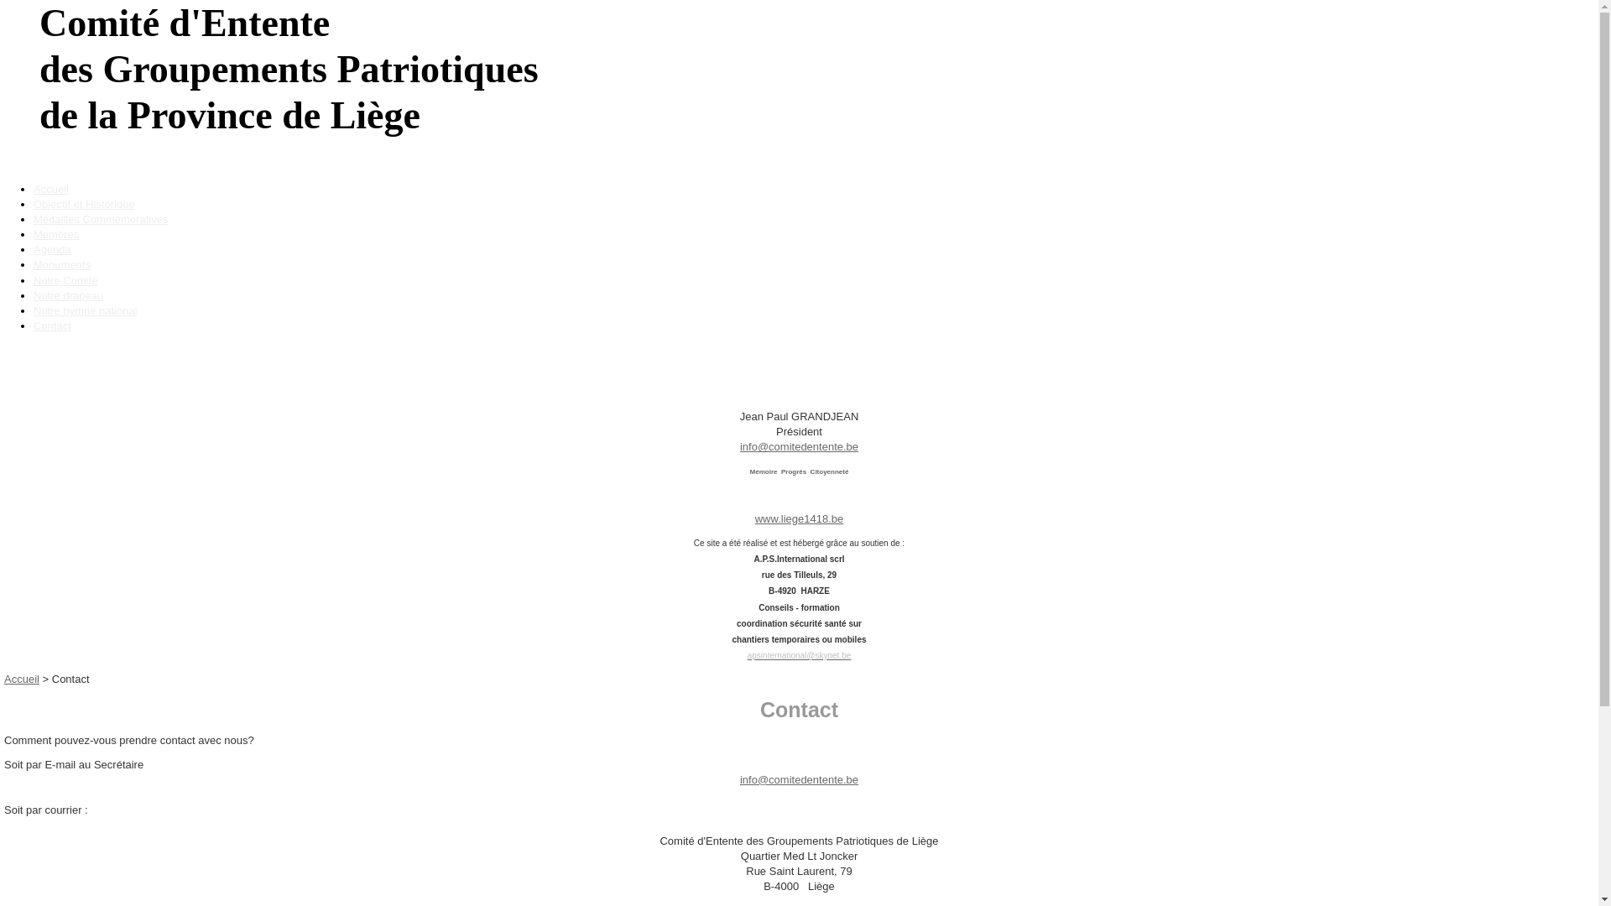 The width and height of the screenshot is (1611, 906). What do you see at coordinates (86, 310) in the screenshot?
I see `Notre hymne national` at bounding box center [86, 310].